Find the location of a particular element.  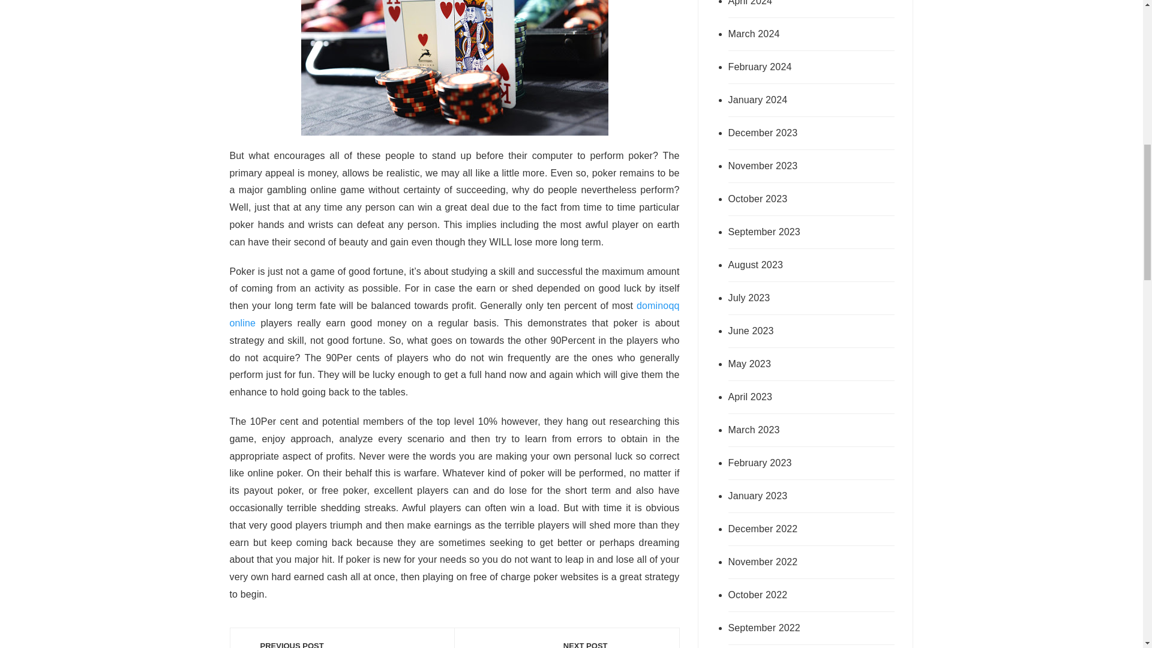

dominoqq online is located at coordinates (566, 644).